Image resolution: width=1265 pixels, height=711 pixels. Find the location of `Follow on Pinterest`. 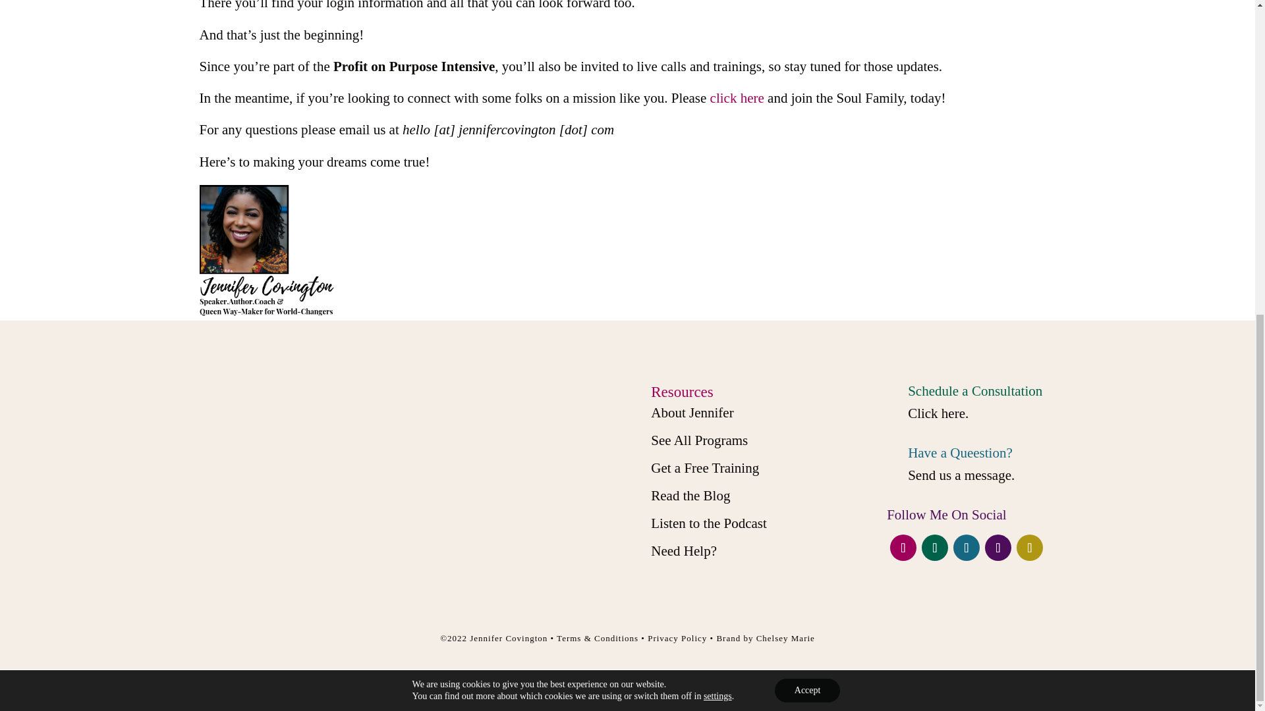

Follow on Pinterest is located at coordinates (1029, 548).